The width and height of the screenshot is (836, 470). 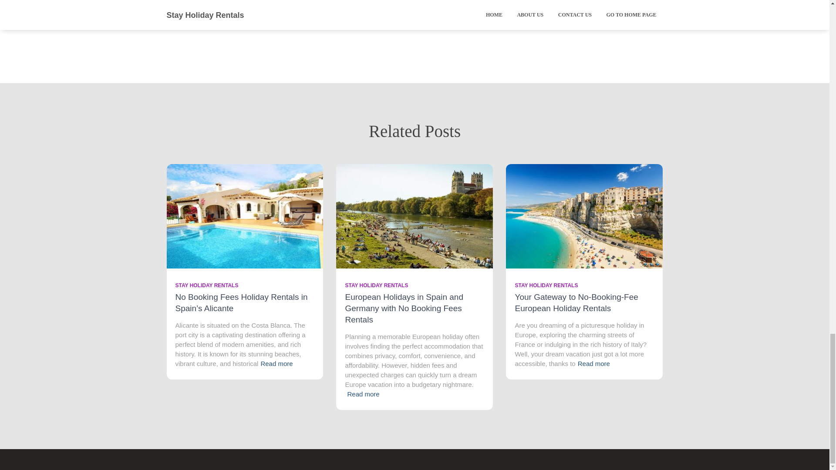 What do you see at coordinates (376, 285) in the screenshot?
I see `View all posts in Stay Holiday Rentals` at bounding box center [376, 285].